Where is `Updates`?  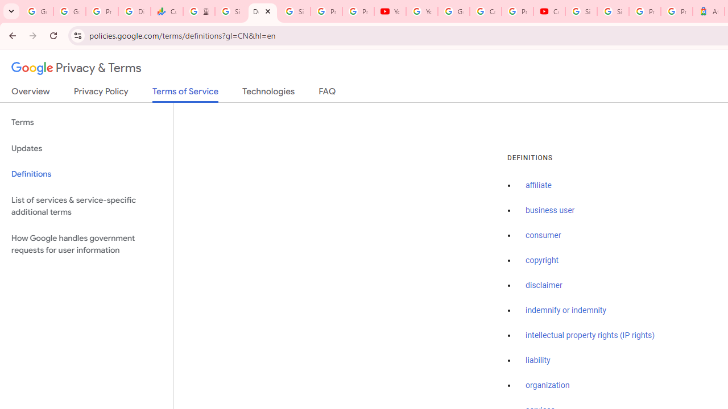 Updates is located at coordinates (86, 149).